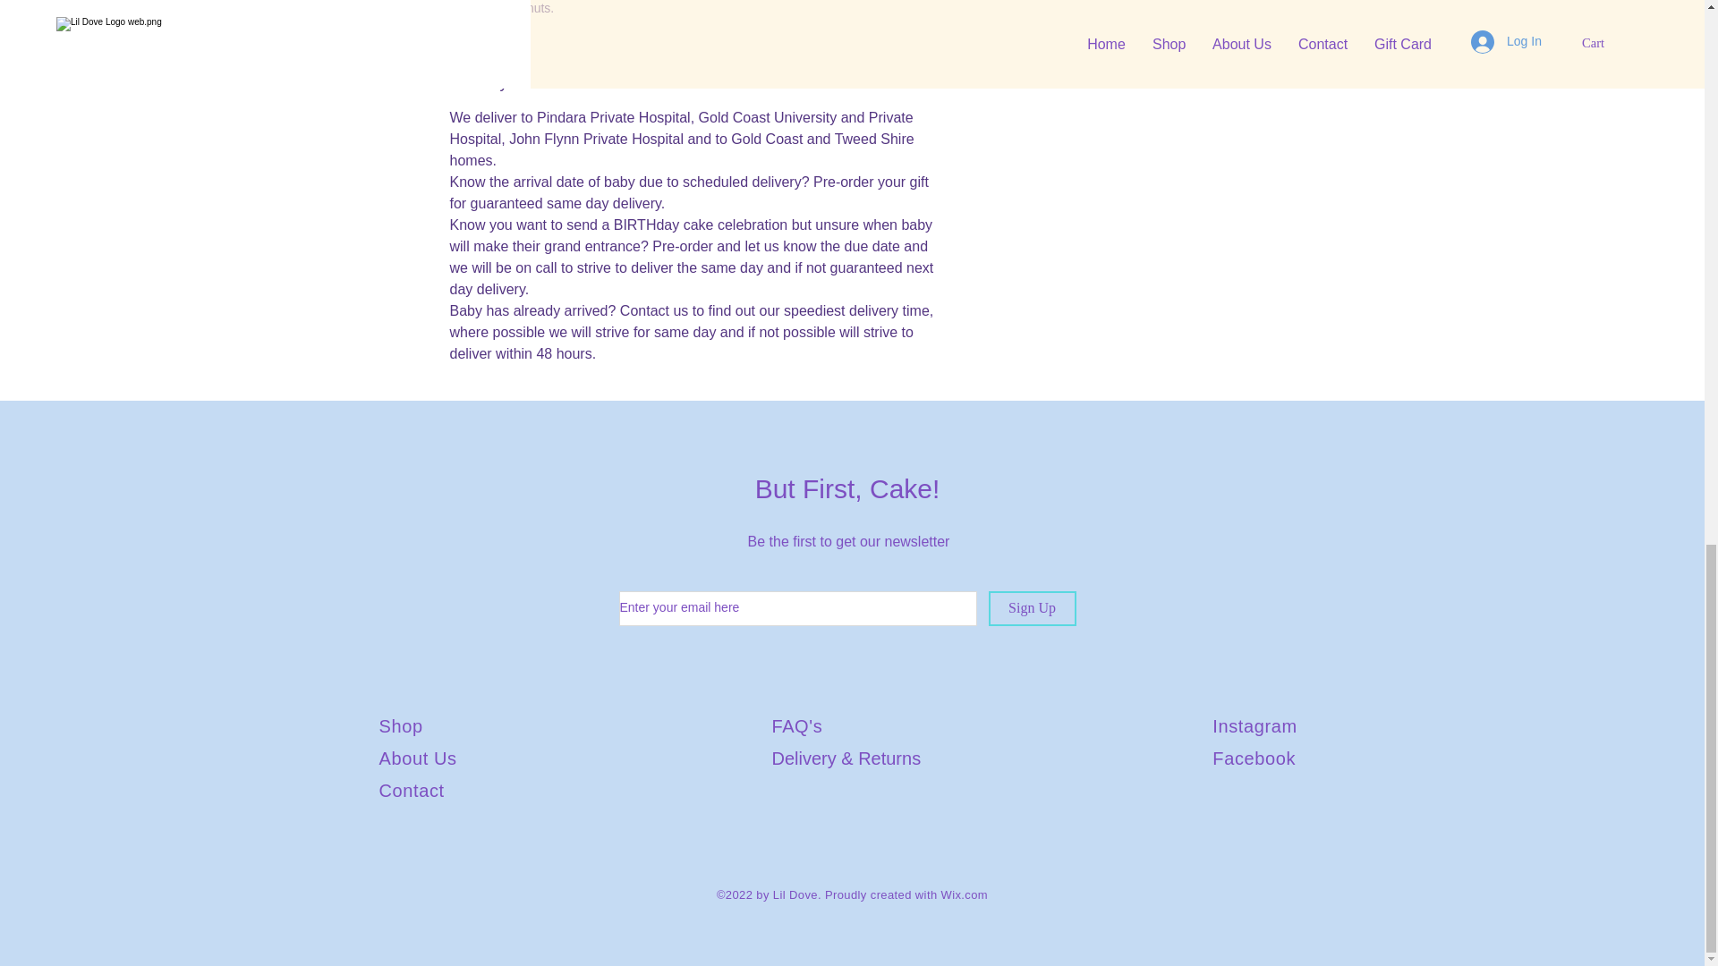 The height and width of the screenshot is (966, 1718). I want to click on Instagram, so click(1254, 726).